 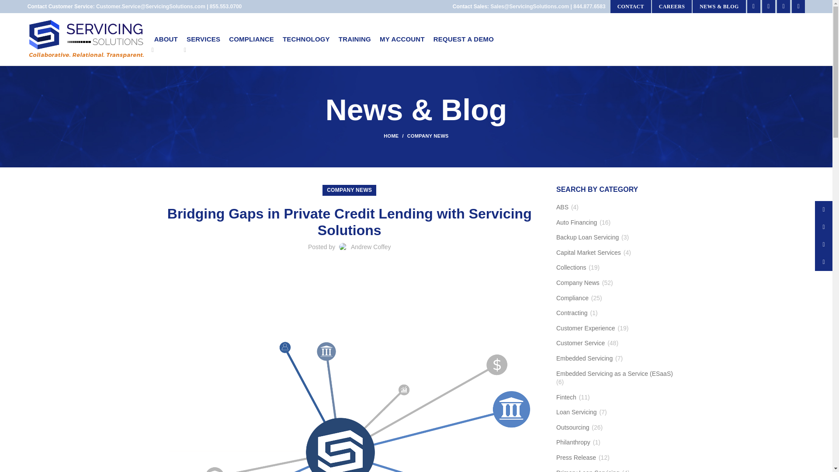 I want to click on HOME, so click(x=395, y=135).